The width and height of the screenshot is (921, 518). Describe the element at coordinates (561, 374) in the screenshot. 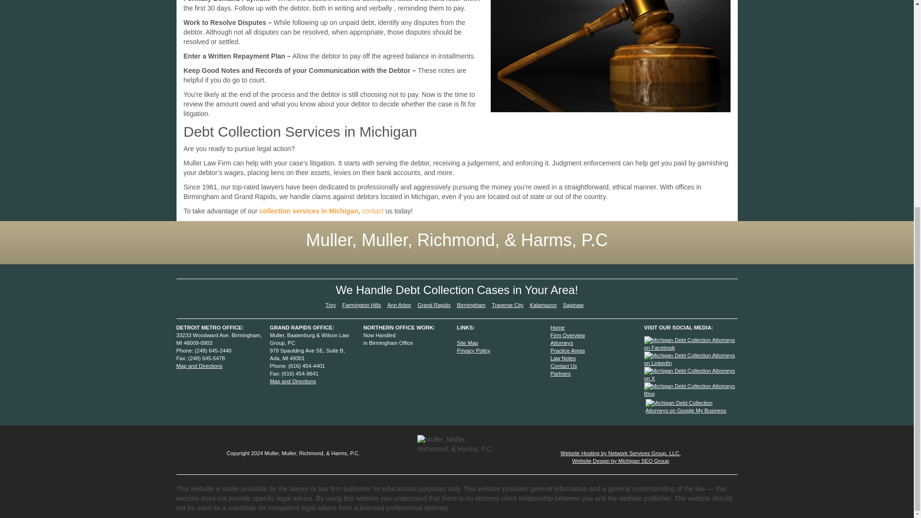

I see `Partners` at that location.